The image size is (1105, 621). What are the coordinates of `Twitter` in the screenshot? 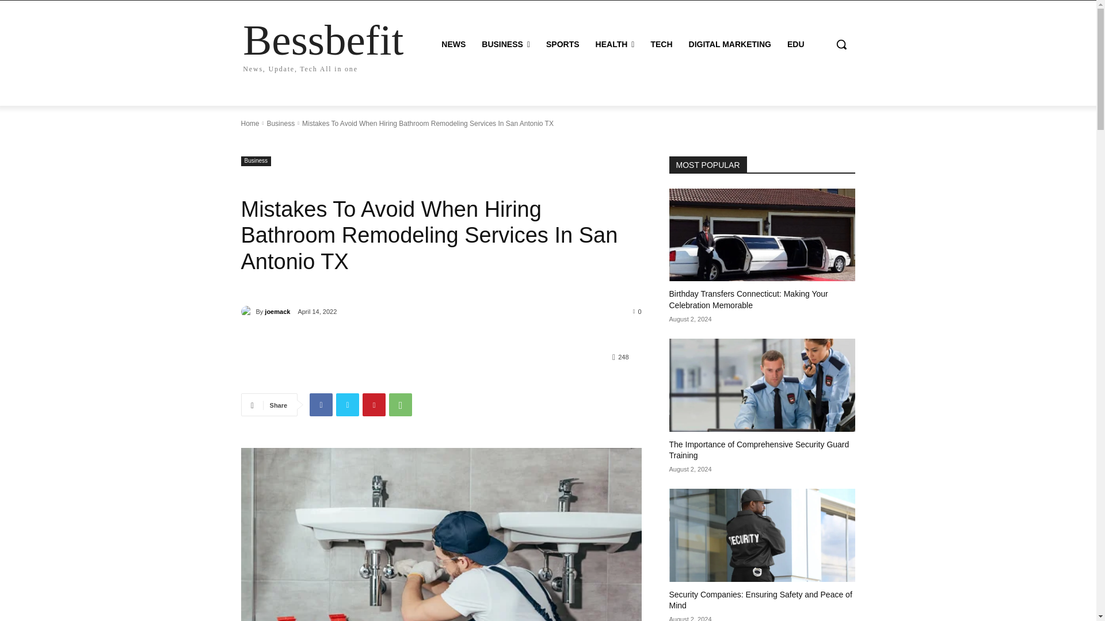 It's located at (348, 404).